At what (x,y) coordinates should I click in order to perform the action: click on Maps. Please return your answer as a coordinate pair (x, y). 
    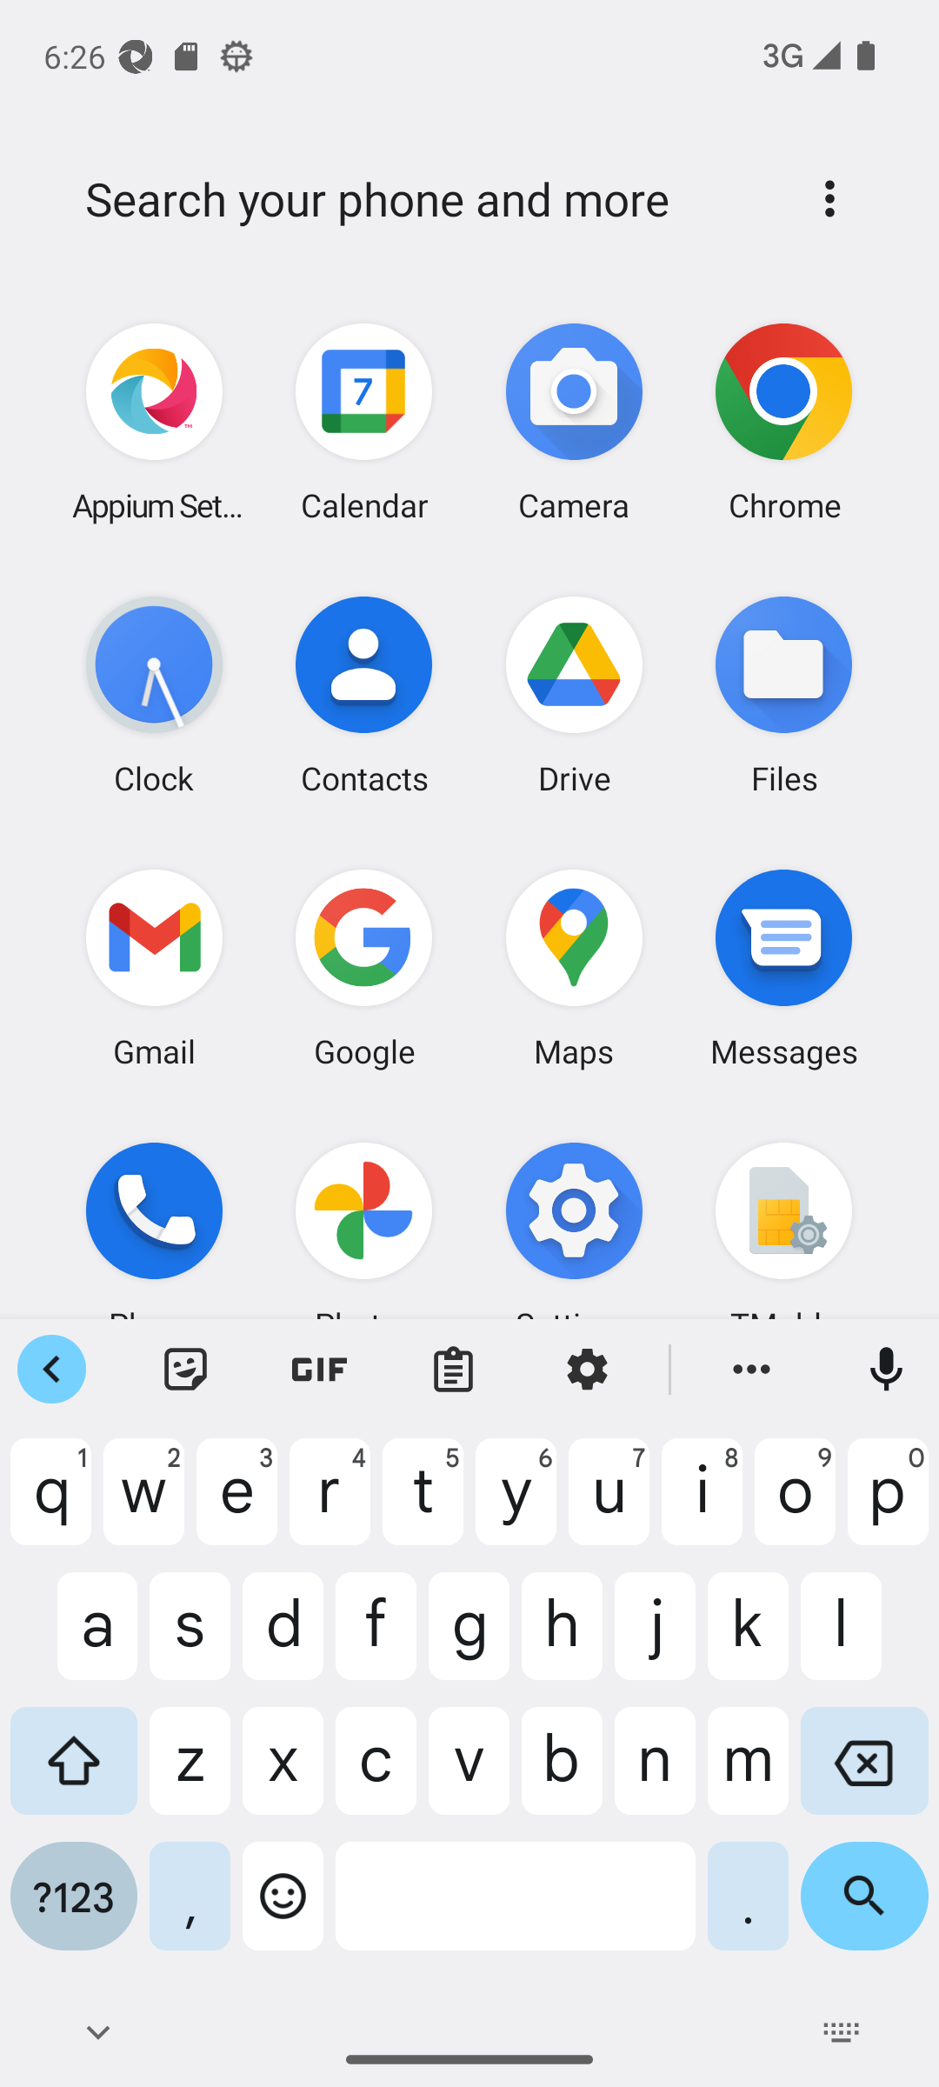
    Looking at the image, I should click on (574, 967).